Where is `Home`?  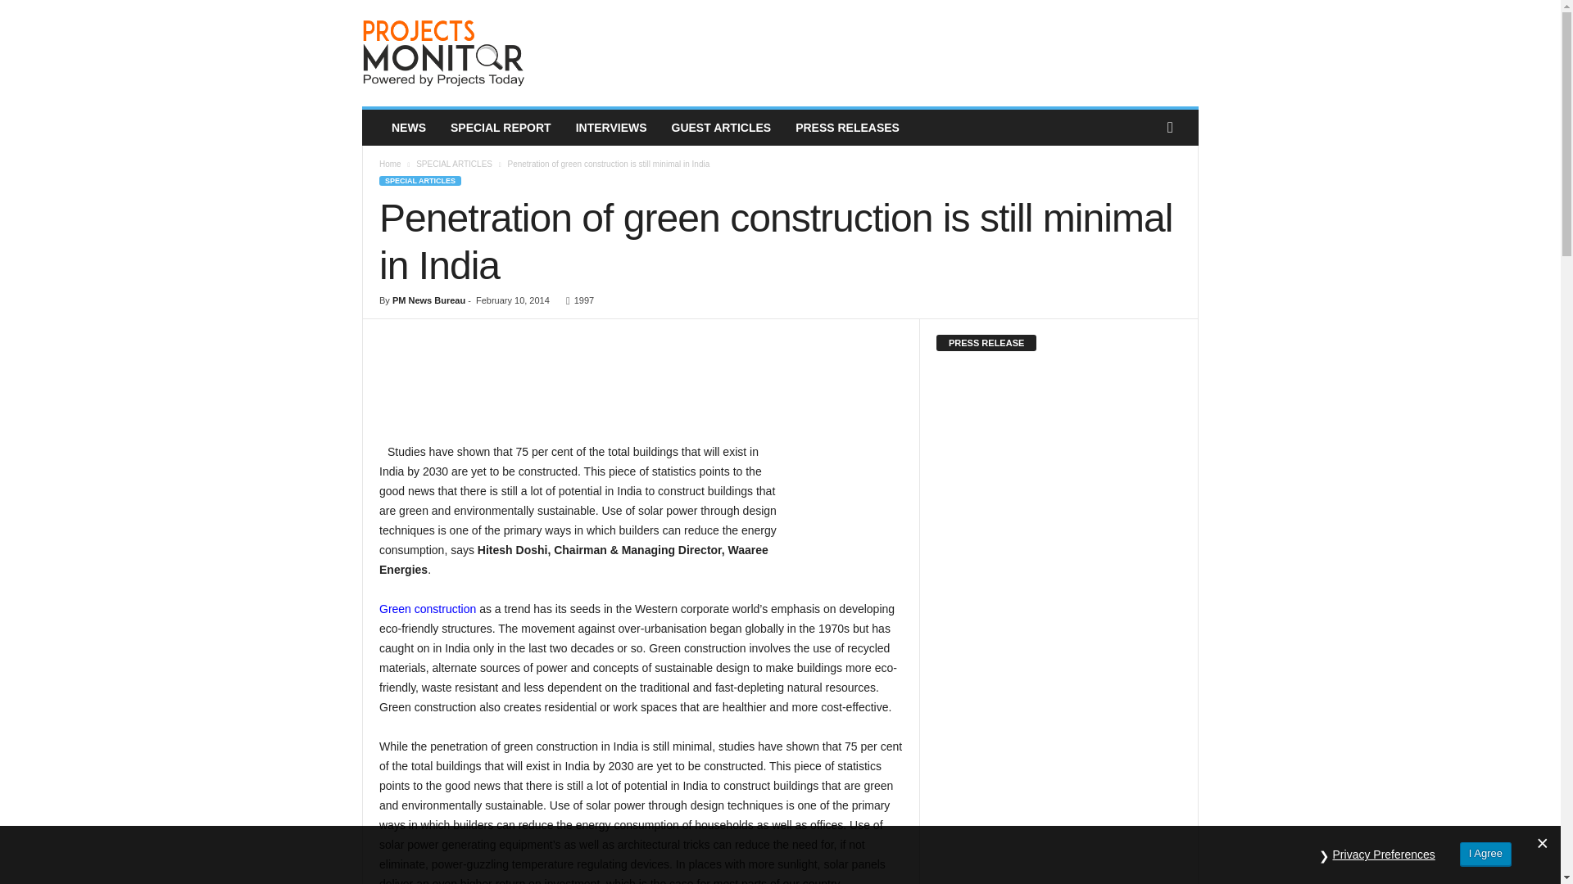 Home is located at coordinates (390, 164).